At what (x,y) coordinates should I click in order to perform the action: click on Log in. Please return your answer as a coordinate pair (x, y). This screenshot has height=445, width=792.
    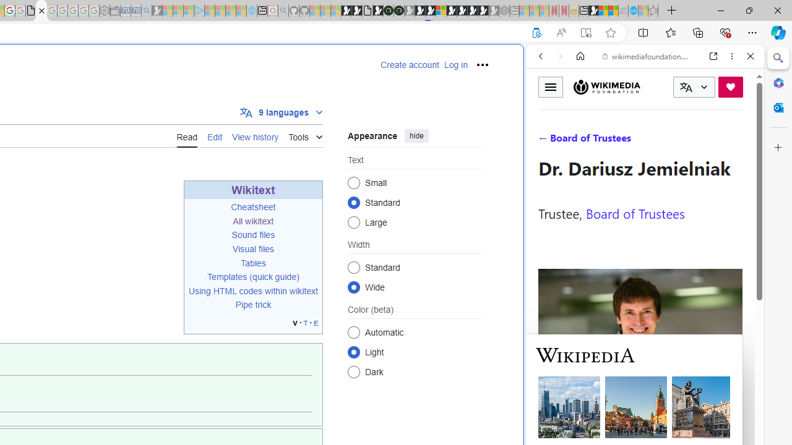
    Looking at the image, I should click on (455, 65).